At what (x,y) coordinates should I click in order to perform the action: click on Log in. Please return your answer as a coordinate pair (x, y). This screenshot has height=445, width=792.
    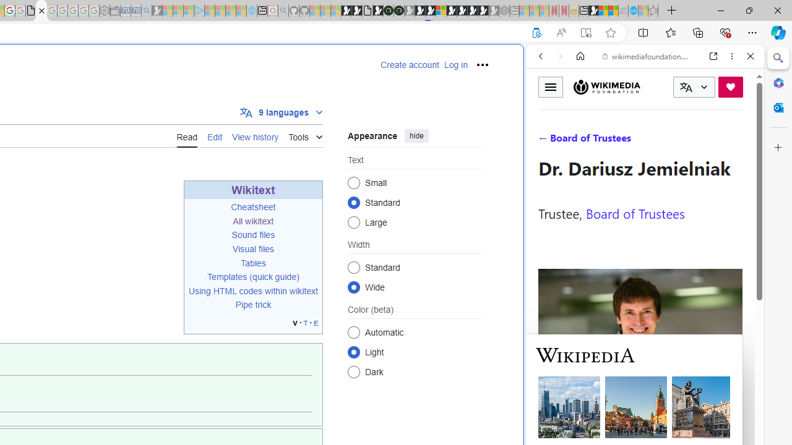
    Looking at the image, I should click on (455, 65).